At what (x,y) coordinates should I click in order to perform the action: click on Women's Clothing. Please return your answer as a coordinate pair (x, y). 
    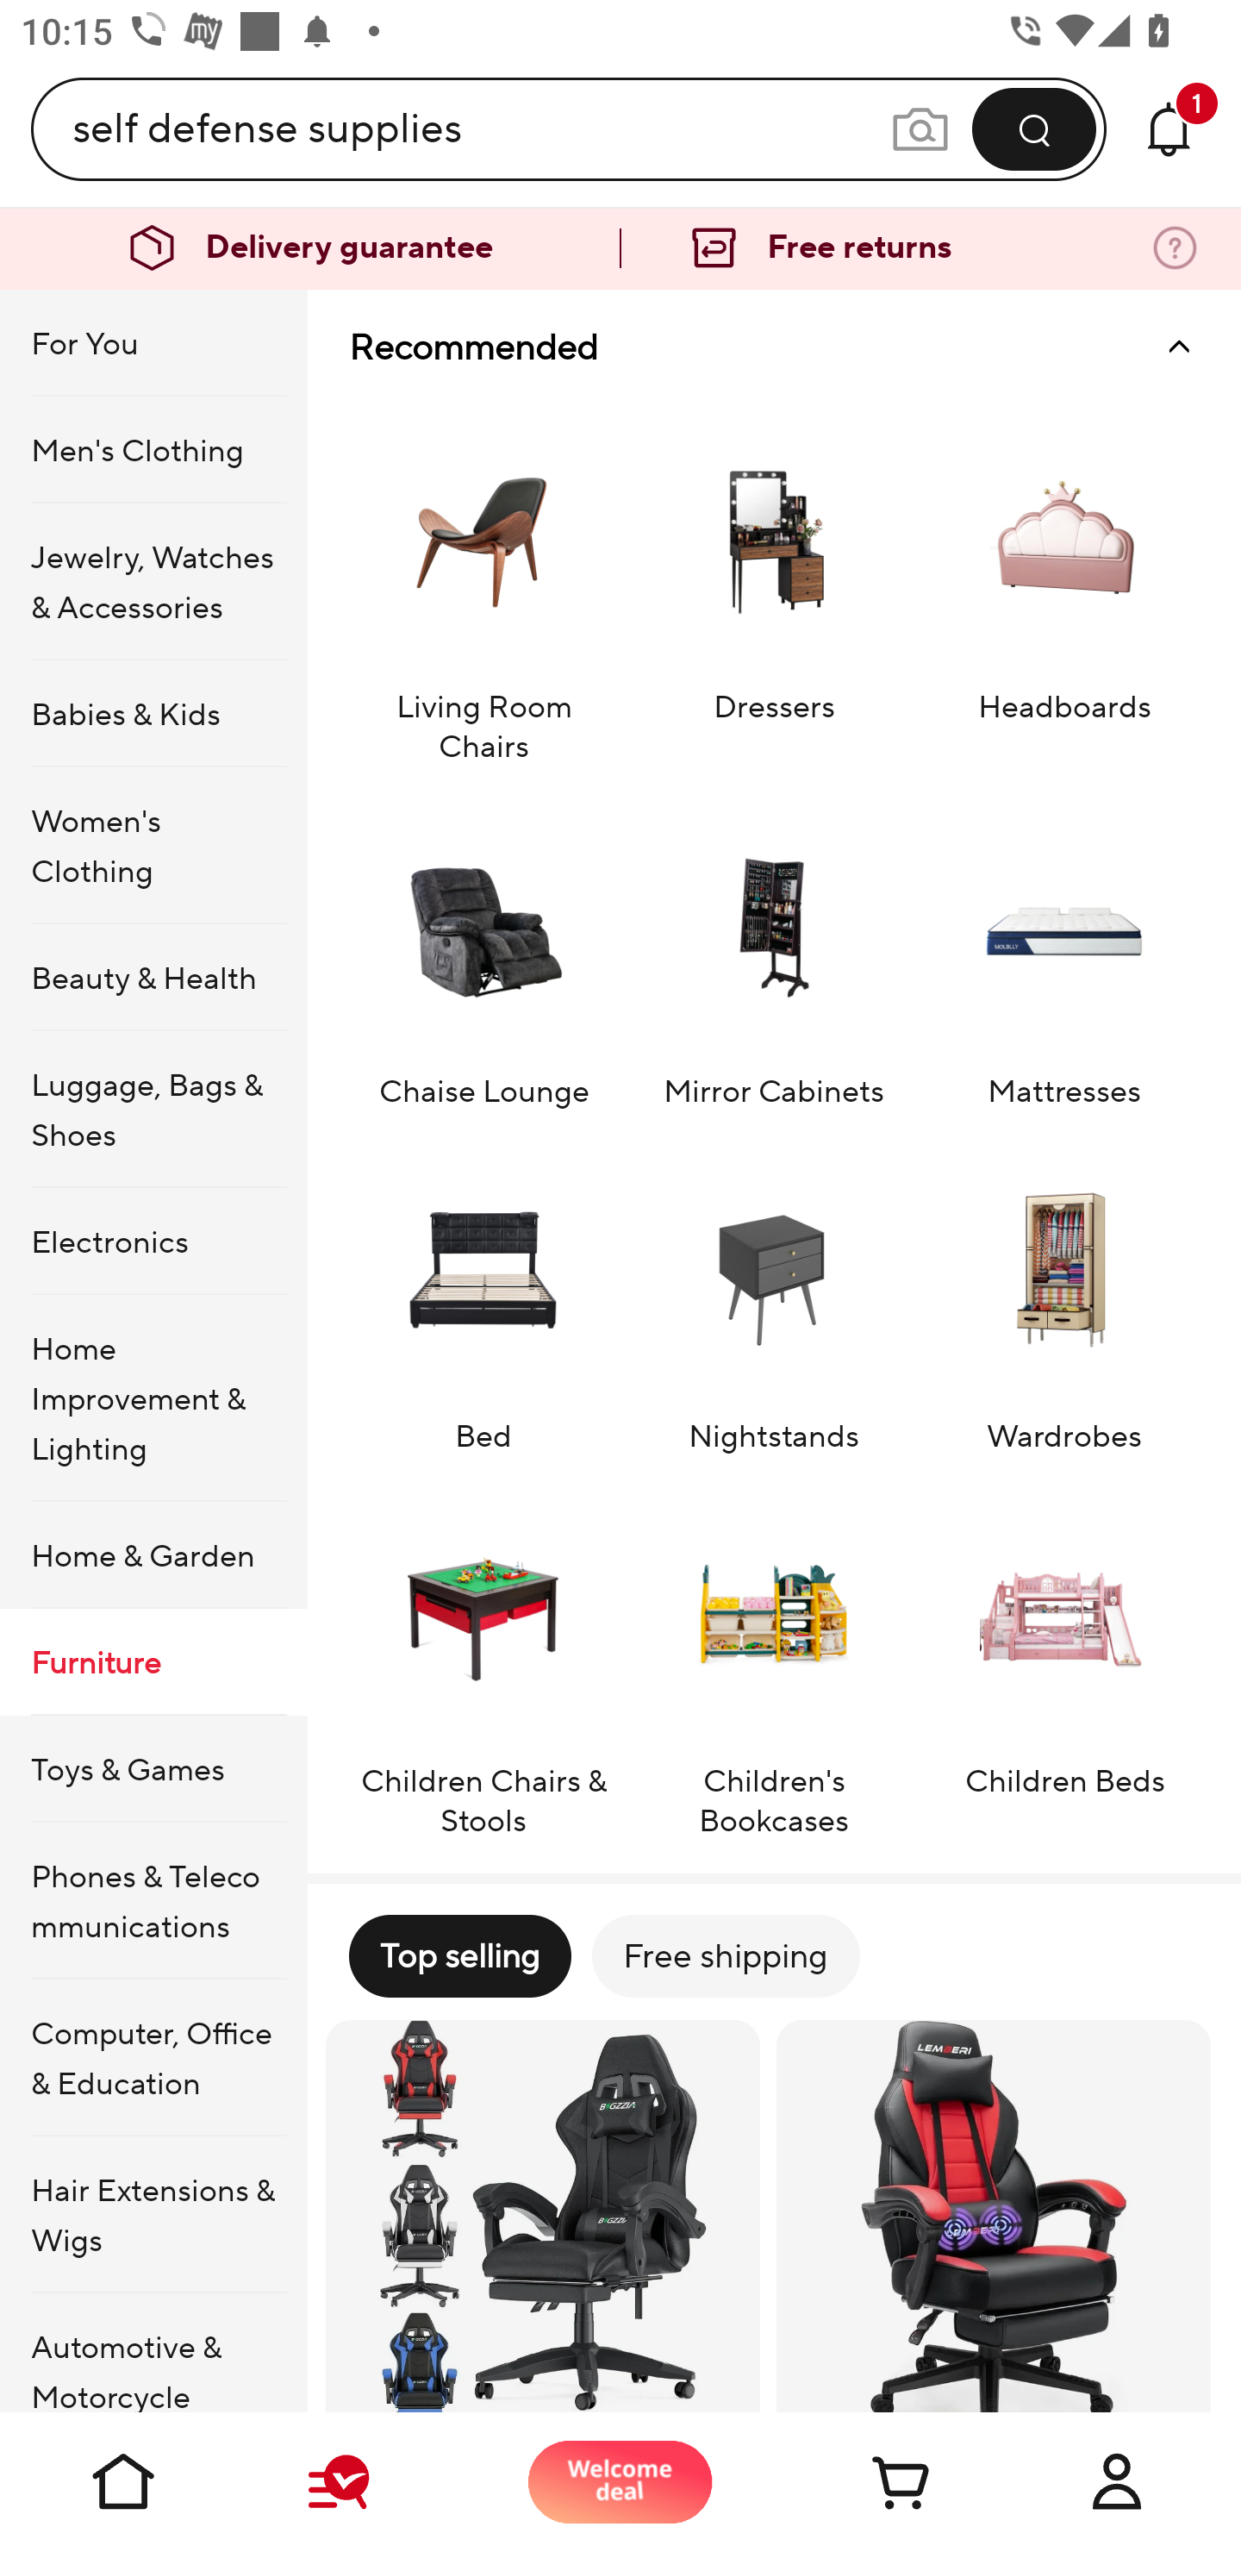
    Looking at the image, I should click on (153, 845).